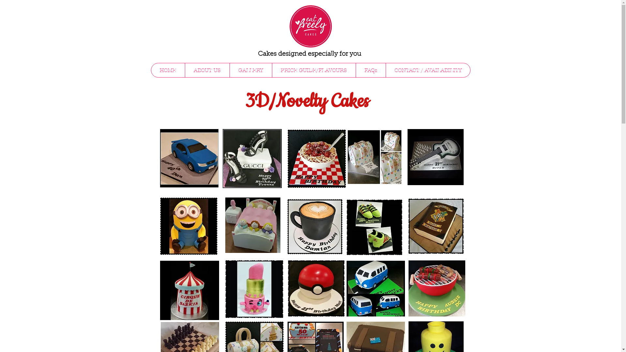 Image resolution: width=626 pixels, height=352 pixels. What do you see at coordinates (370, 70) in the screenshot?
I see `FAQs` at bounding box center [370, 70].